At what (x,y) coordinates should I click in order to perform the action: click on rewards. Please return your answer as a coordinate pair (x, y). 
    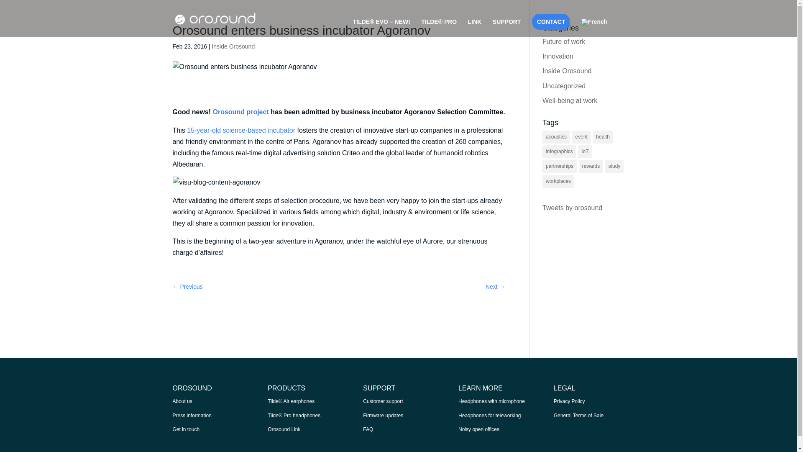
    Looking at the image, I should click on (591, 166).